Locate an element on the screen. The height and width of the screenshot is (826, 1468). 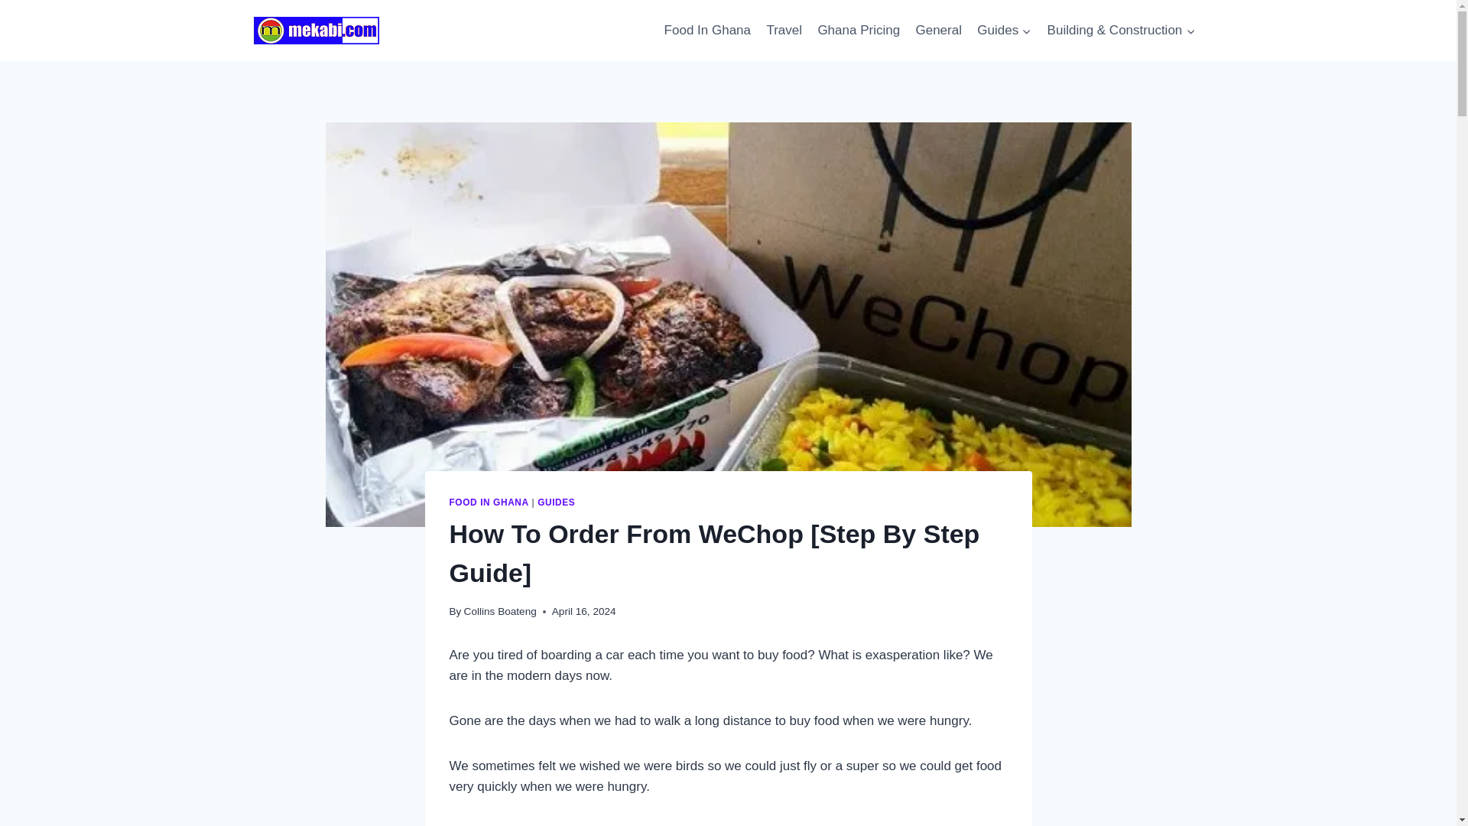
FOOD IN GHANA is located at coordinates (489, 502).